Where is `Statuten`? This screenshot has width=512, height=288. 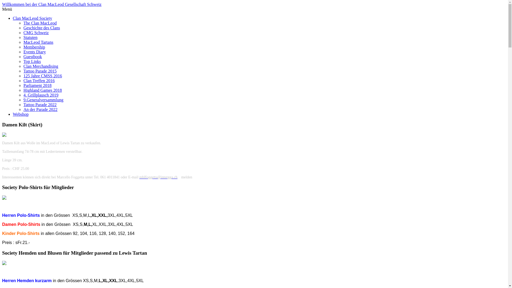 Statuten is located at coordinates (30, 37).